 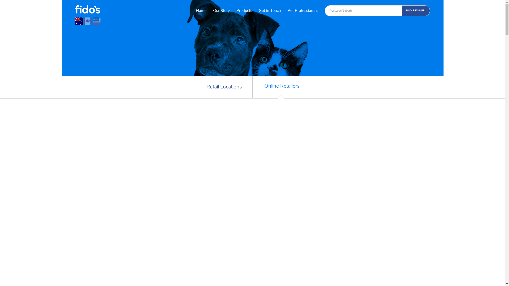 I want to click on Products, so click(x=244, y=11).